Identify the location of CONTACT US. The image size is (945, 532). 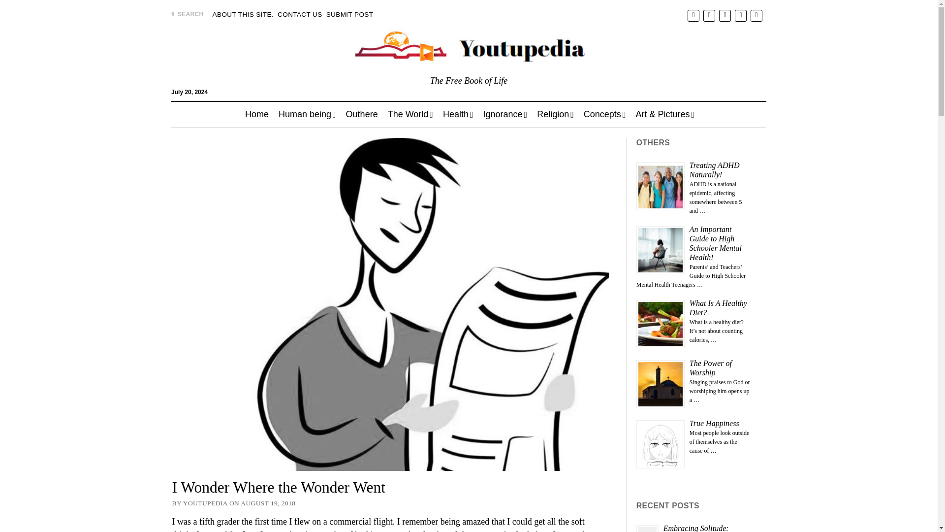
(300, 15).